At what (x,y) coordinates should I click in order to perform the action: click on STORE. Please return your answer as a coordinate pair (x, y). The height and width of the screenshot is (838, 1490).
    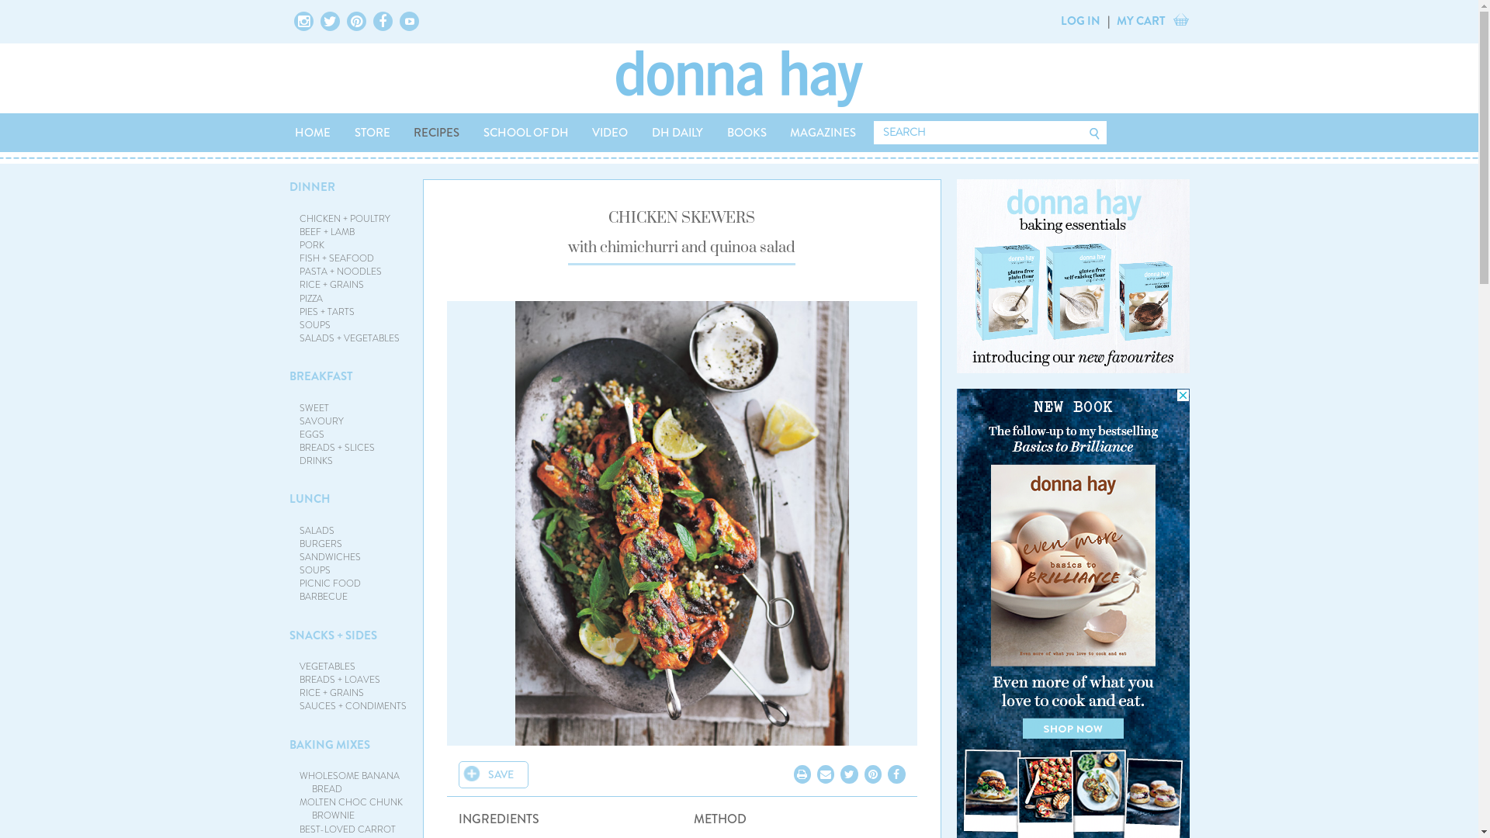
    Looking at the image, I should click on (372, 133).